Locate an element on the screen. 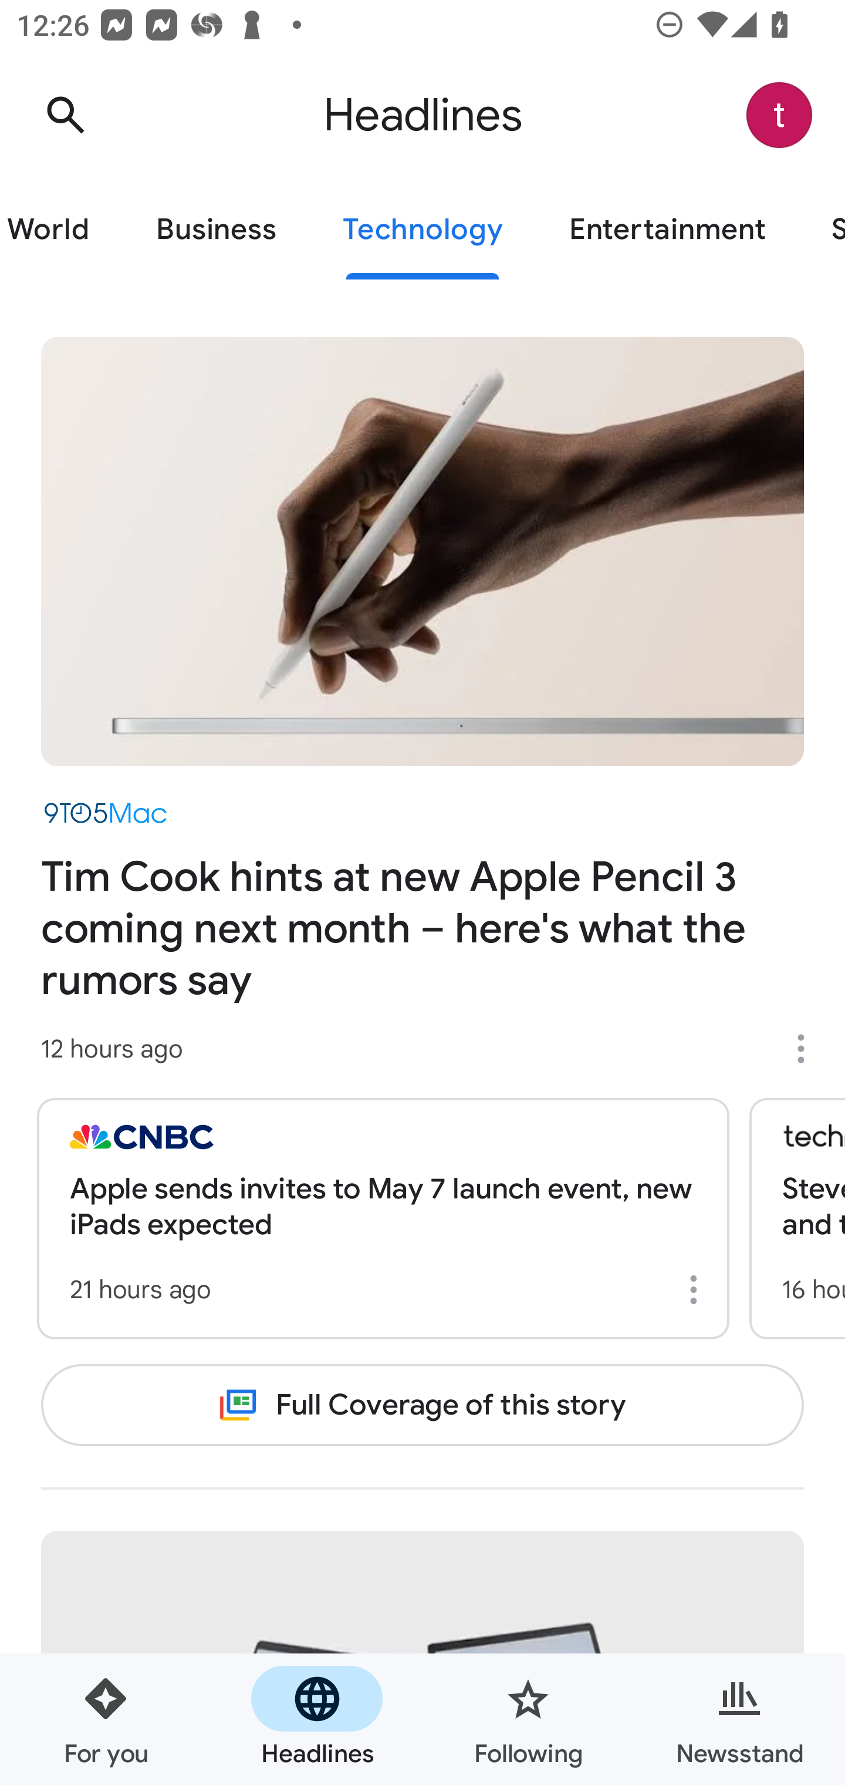 The image size is (845, 1785). More options is located at coordinates (697, 1289).